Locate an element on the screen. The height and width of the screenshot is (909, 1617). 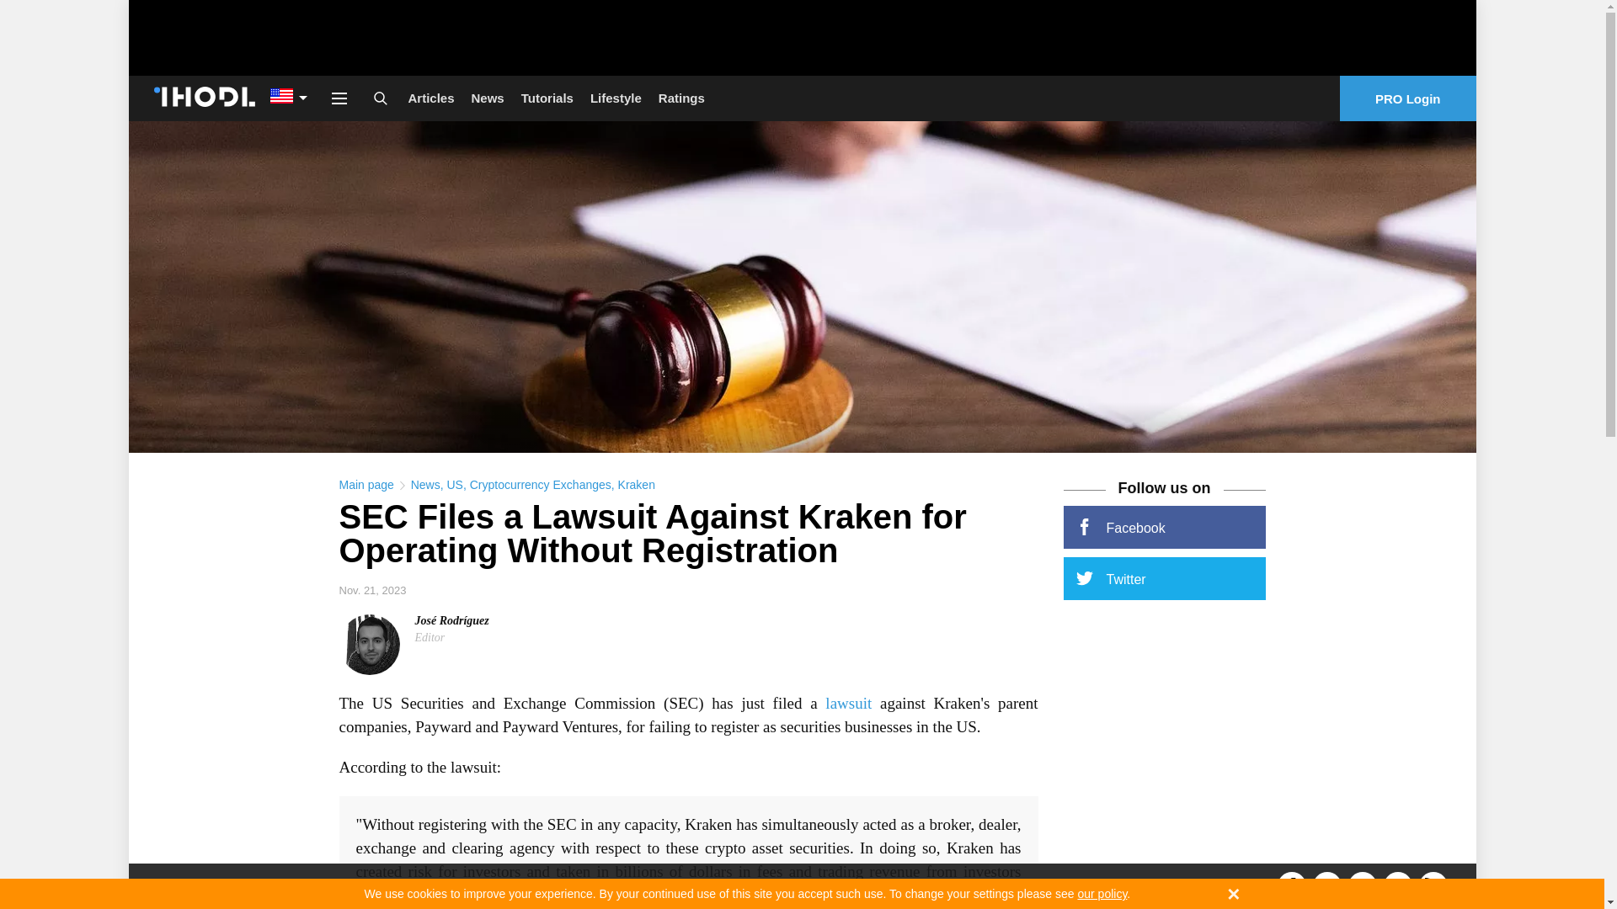
Kraken is located at coordinates (636, 485).